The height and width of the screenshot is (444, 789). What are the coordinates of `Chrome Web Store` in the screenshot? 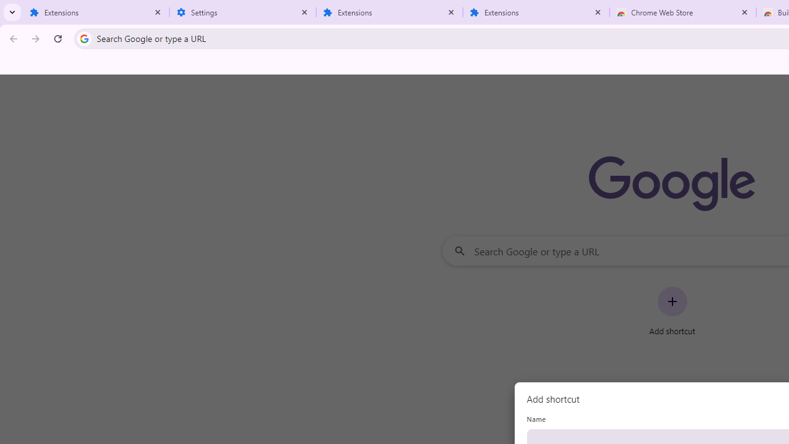 It's located at (683, 12).